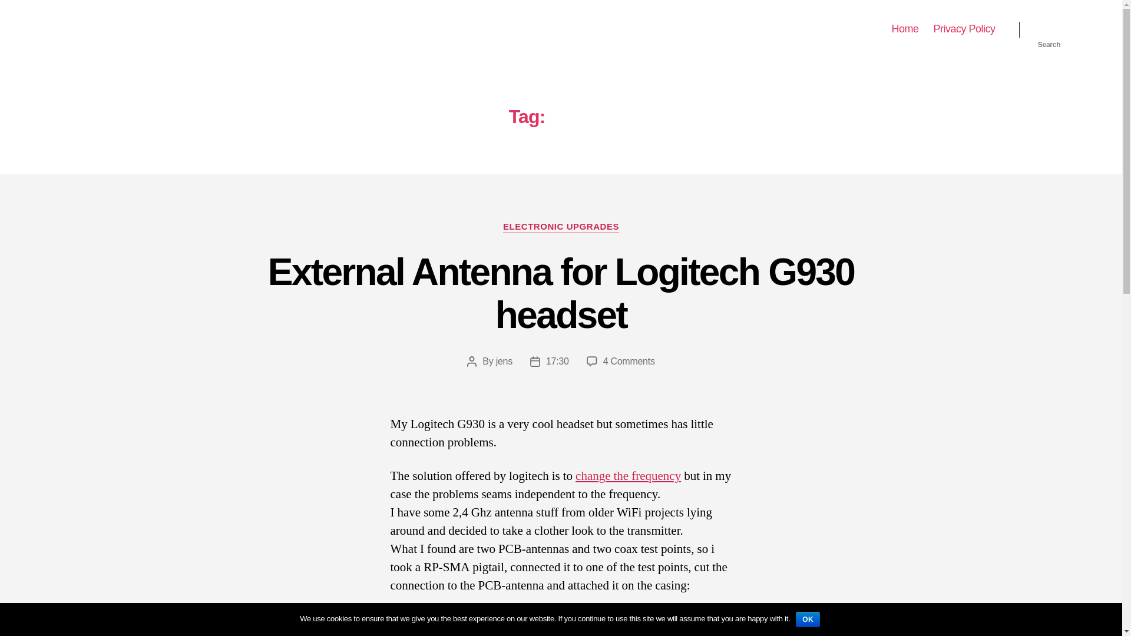 The image size is (1131, 636). I want to click on Search, so click(964, 29).